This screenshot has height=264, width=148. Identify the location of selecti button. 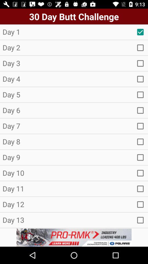
(140, 173).